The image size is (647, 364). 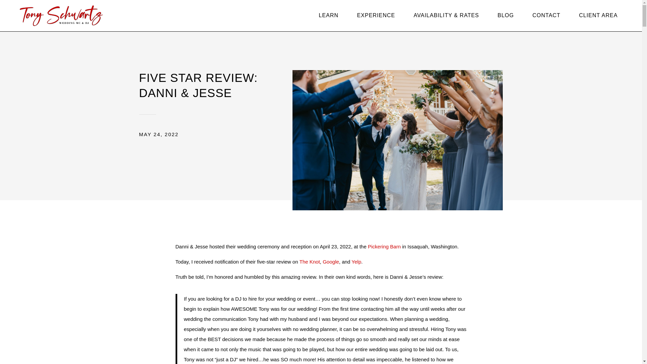 What do you see at coordinates (598, 16) in the screenshot?
I see `CLIENT AREA` at bounding box center [598, 16].